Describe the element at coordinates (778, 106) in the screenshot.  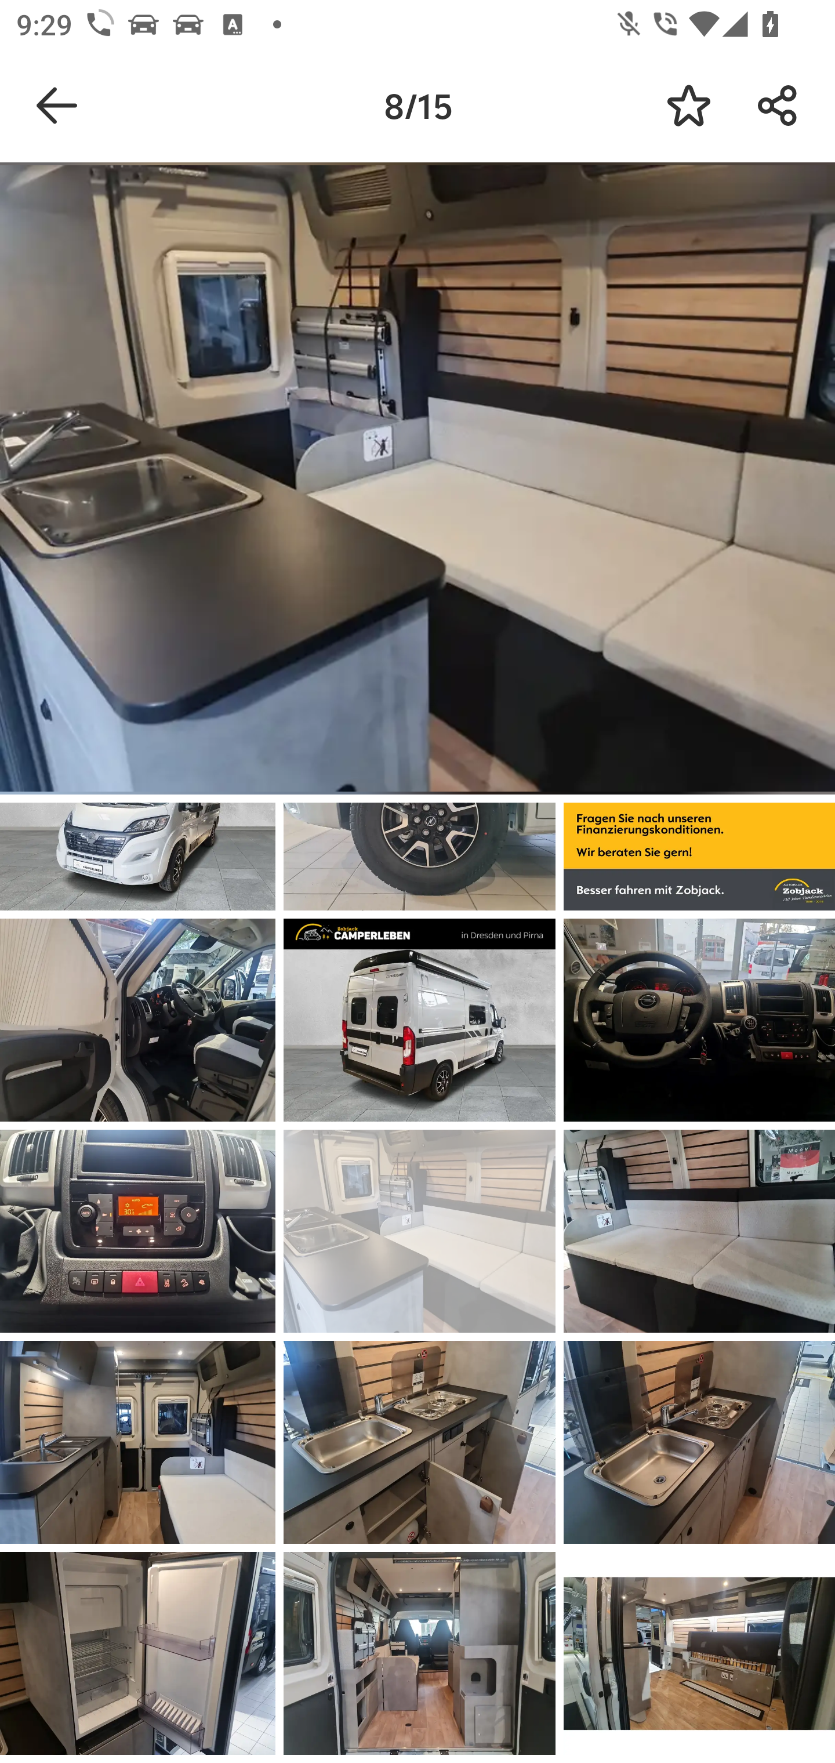
I see `share button` at that location.